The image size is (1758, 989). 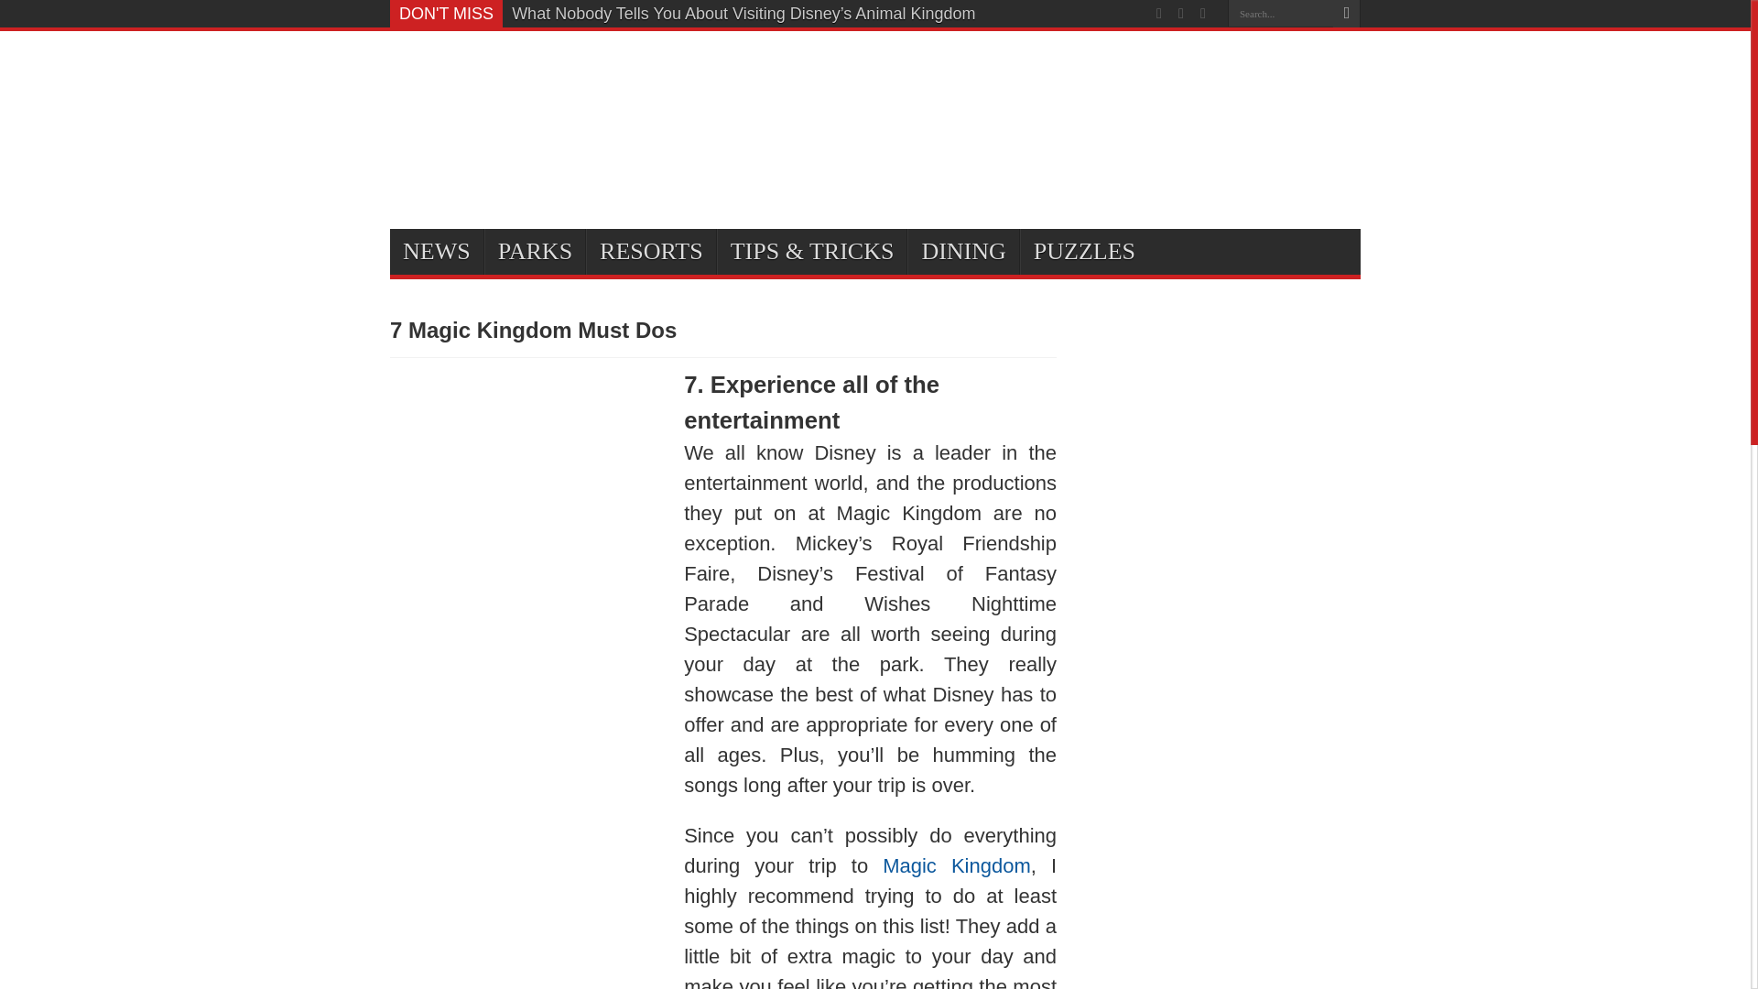 What do you see at coordinates (1083, 251) in the screenshot?
I see `PUZZLES` at bounding box center [1083, 251].